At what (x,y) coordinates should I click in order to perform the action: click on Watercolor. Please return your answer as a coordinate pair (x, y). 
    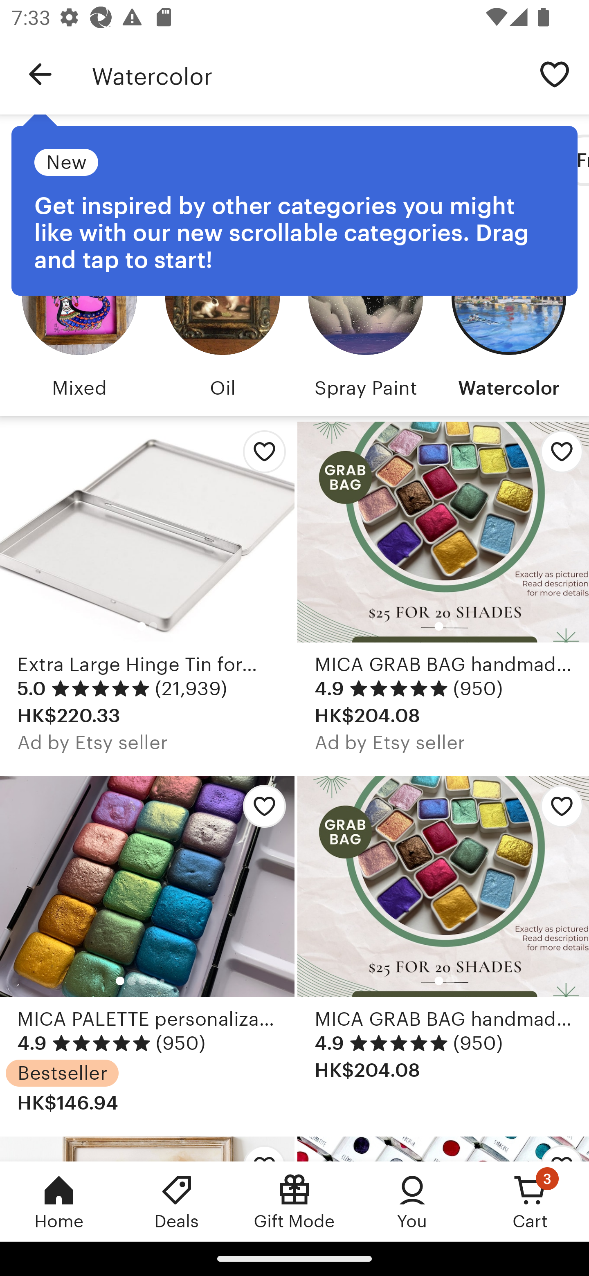
    Looking at the image, I should click on (509, 322).